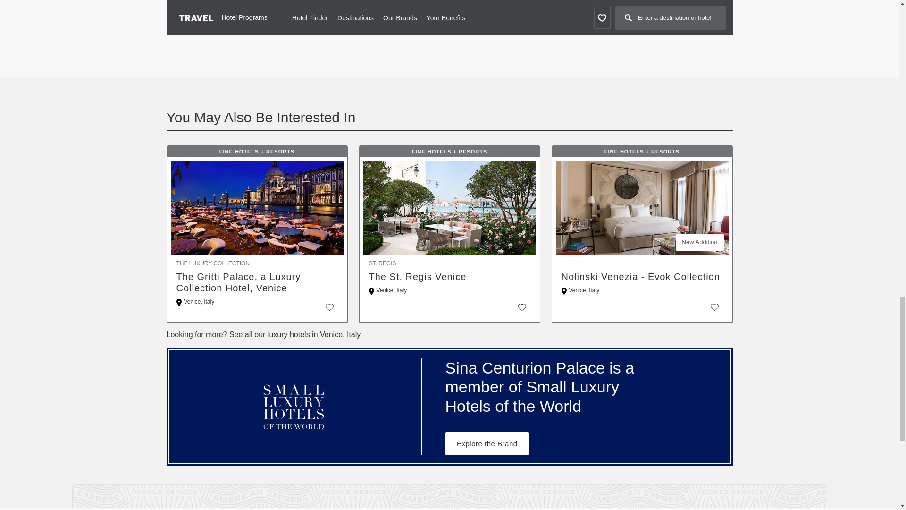 This screenshot has height=510, width=906. Describe the element at coordinates (642, 277) in the screenshot. I see `Nolinski Venezia - Evok Collection` at that location.